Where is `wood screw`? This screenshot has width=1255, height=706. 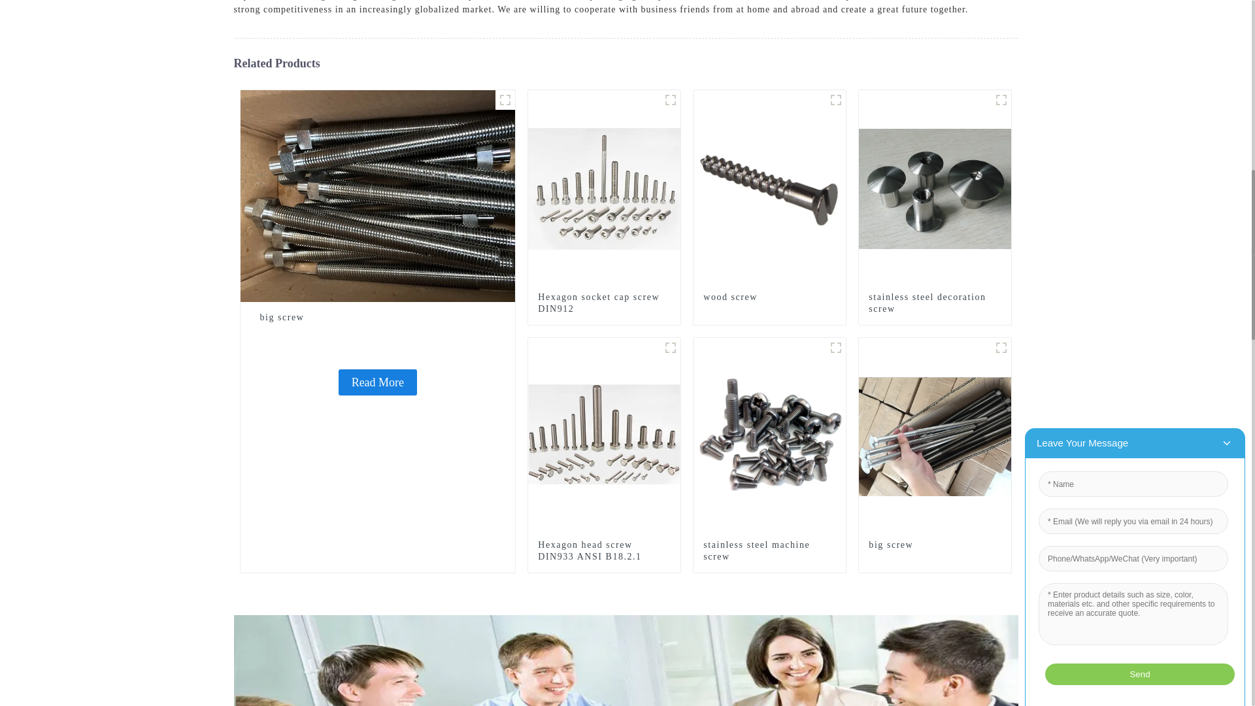 wood screw is located at coordinates (769, 297).